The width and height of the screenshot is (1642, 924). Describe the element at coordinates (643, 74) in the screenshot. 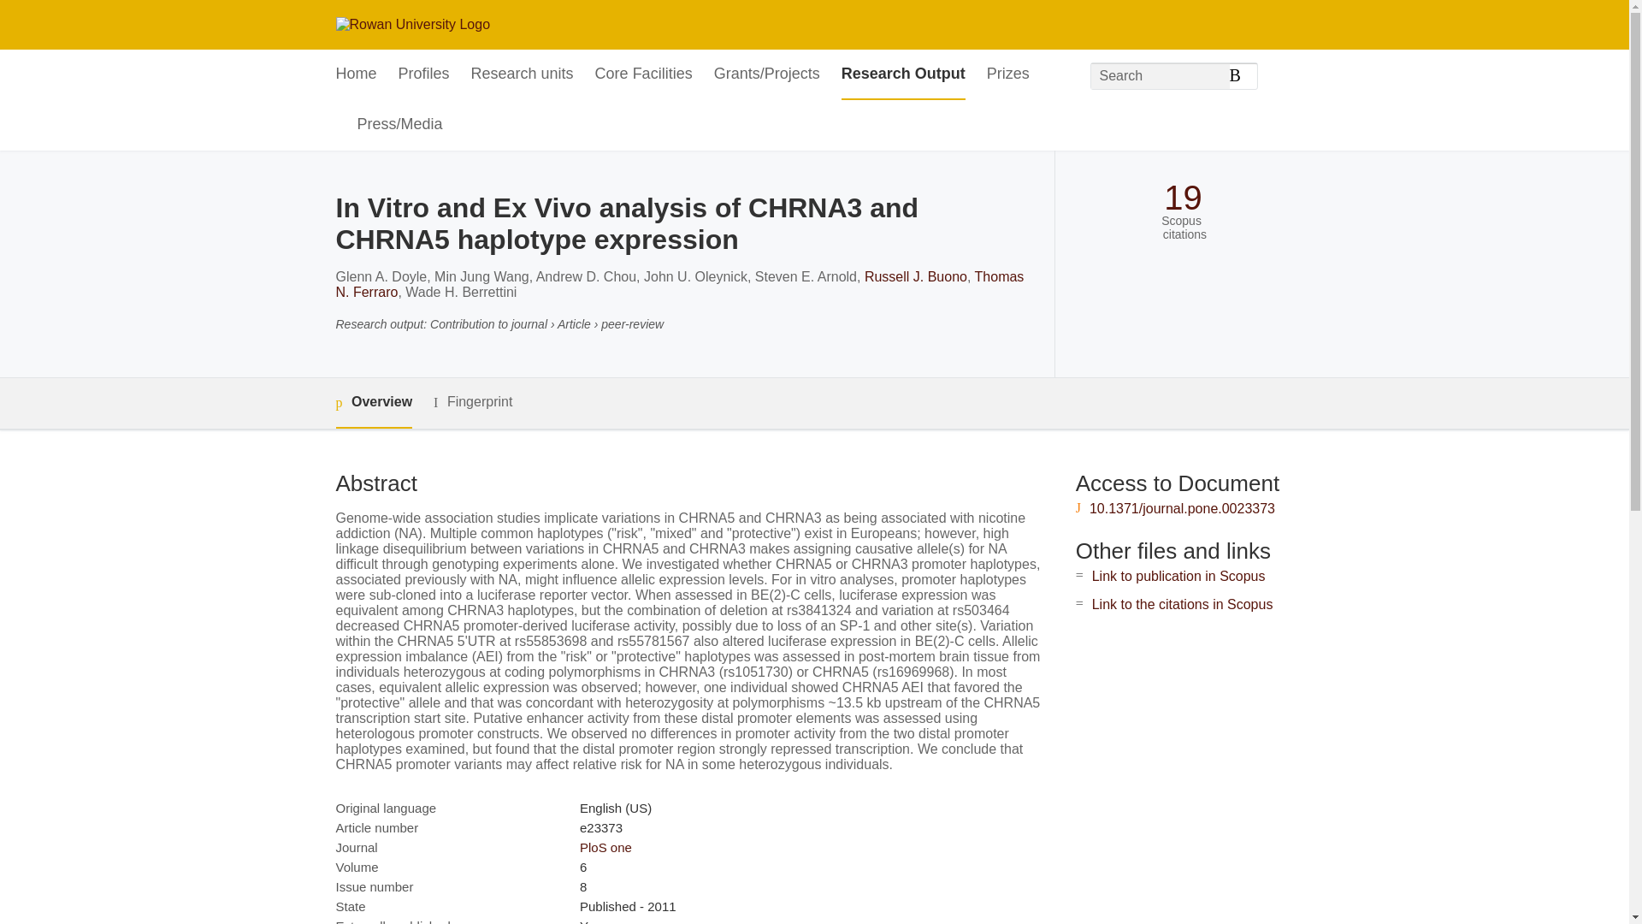

I see `Core Facilities` at that location.